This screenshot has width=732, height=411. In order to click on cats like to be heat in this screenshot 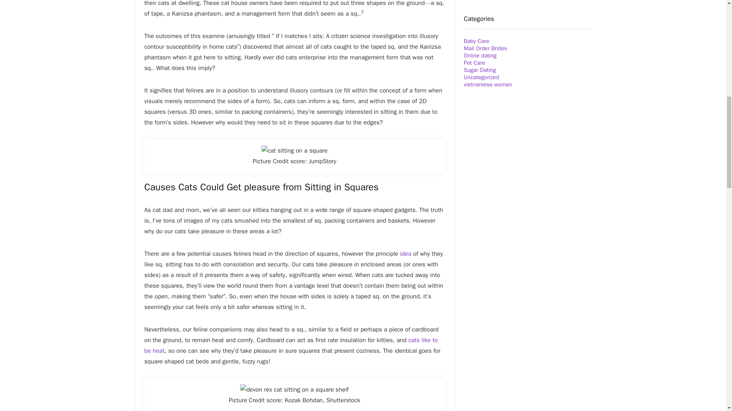, I will do `click(291, 346)`.